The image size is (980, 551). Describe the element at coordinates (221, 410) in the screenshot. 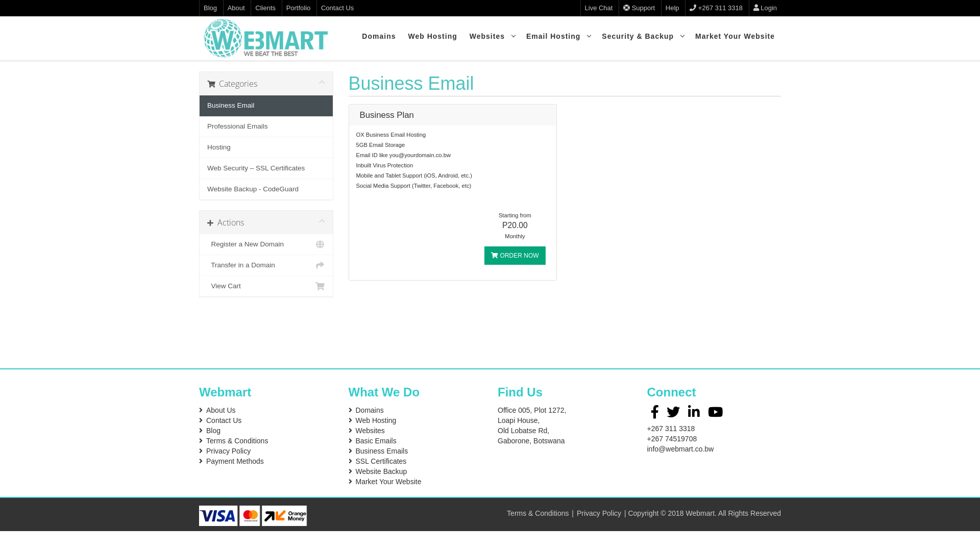

I see `About Us` at that location.